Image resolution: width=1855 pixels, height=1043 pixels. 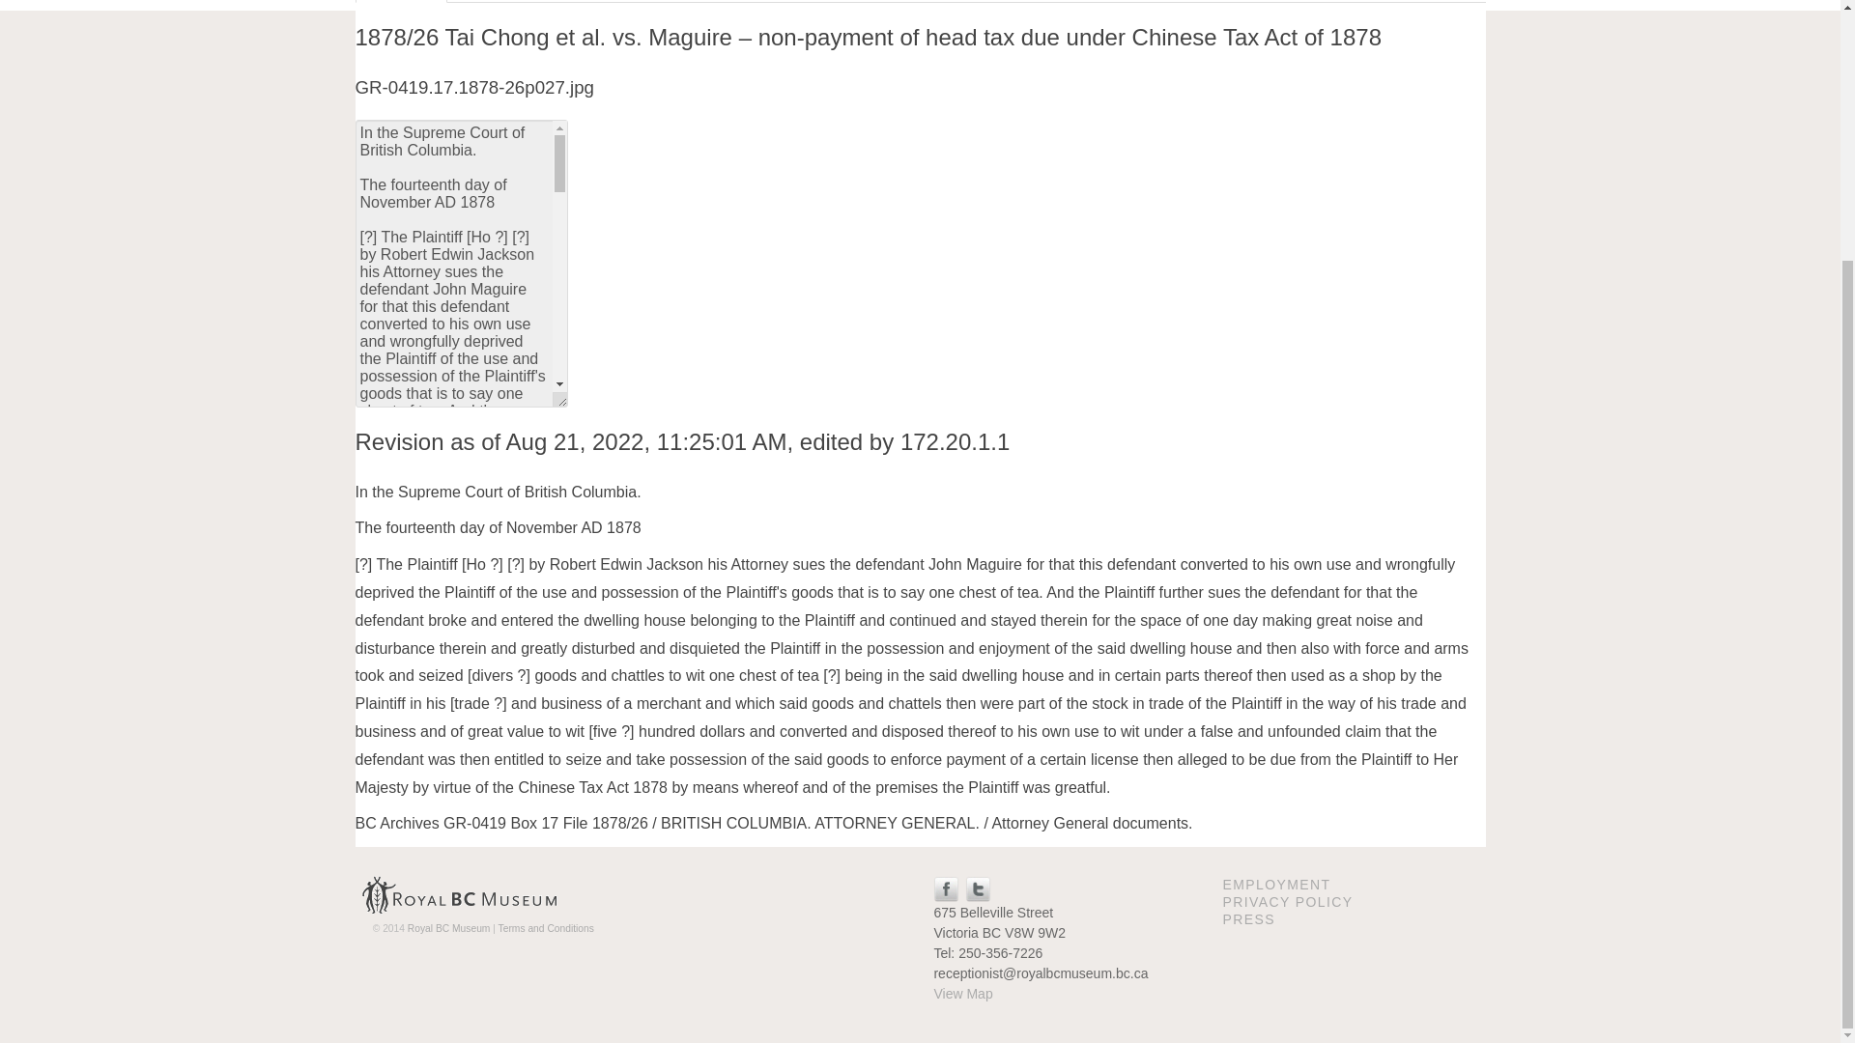 I want to click on View file, so click(x=860, y=2).